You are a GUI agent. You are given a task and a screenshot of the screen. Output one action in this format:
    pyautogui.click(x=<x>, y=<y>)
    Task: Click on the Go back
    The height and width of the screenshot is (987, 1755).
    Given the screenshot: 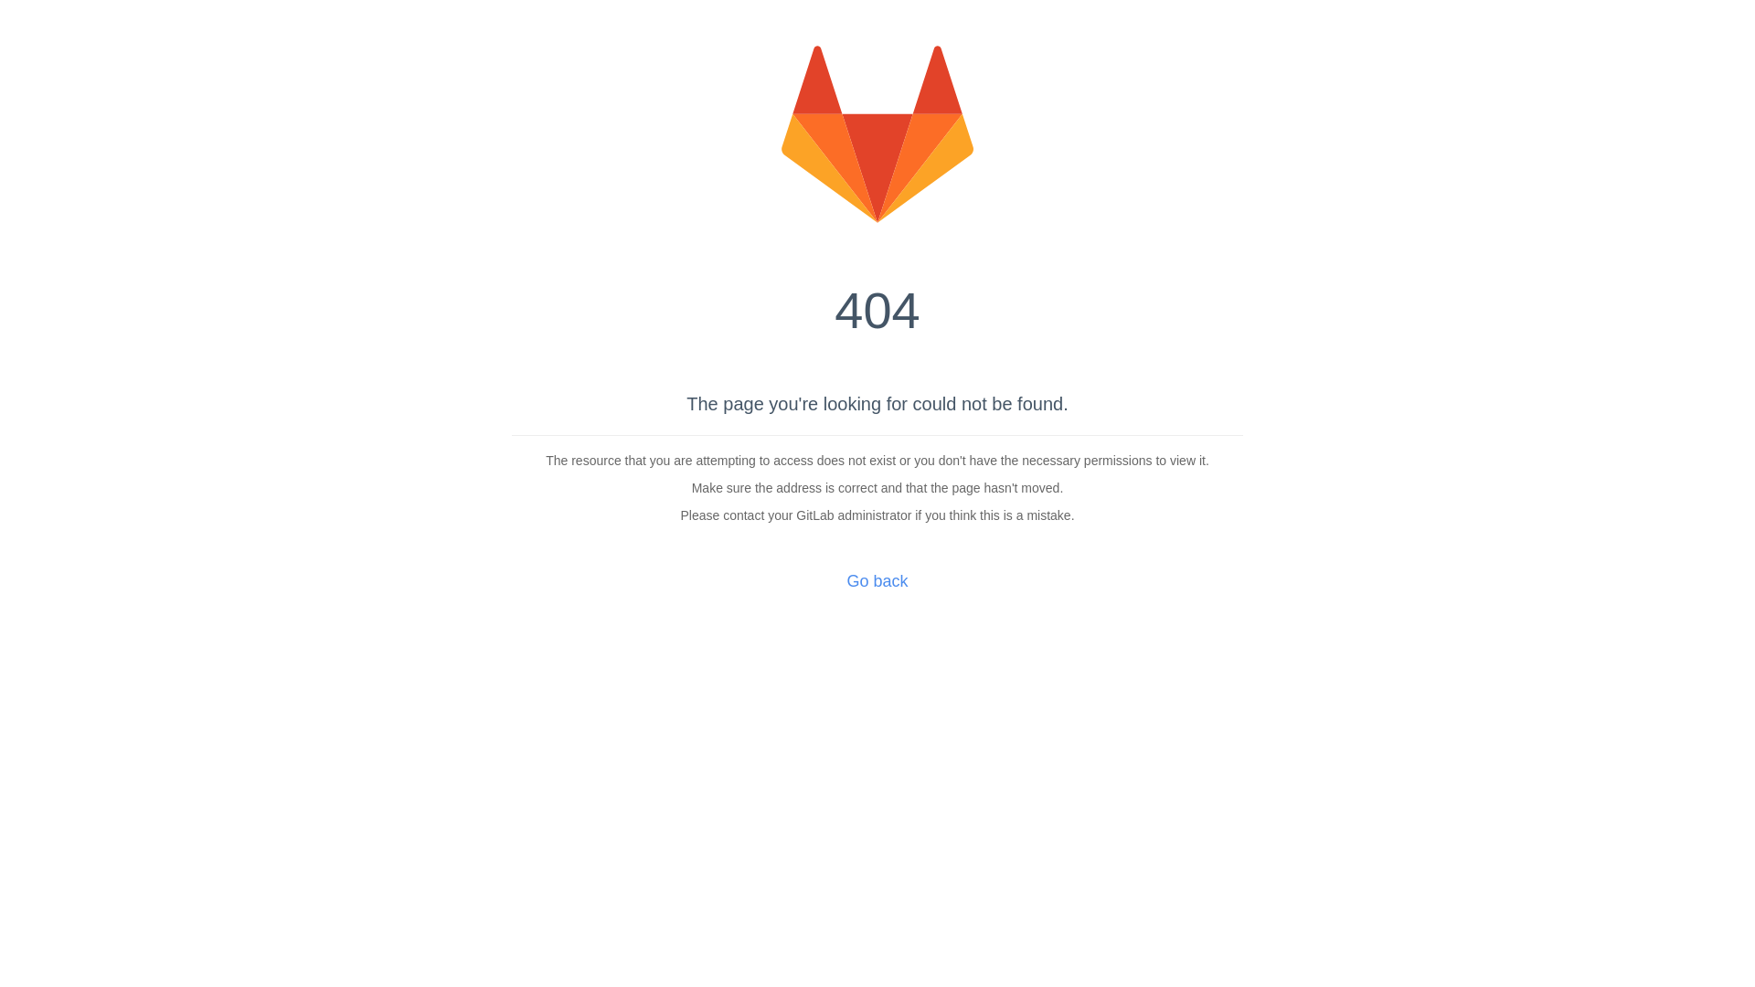 What is the action you would take?
    pyautogui.click(x=877, y=581)
    